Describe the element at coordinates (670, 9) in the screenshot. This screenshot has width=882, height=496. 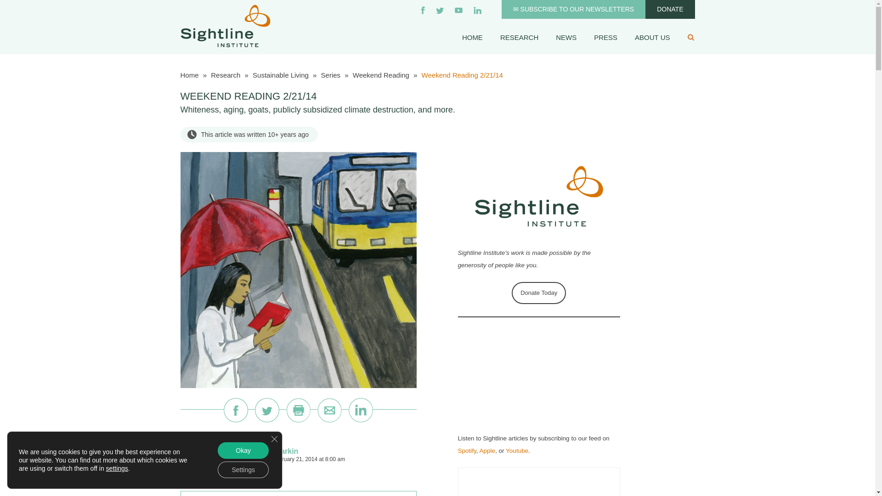
I see `DONATE` at that location.